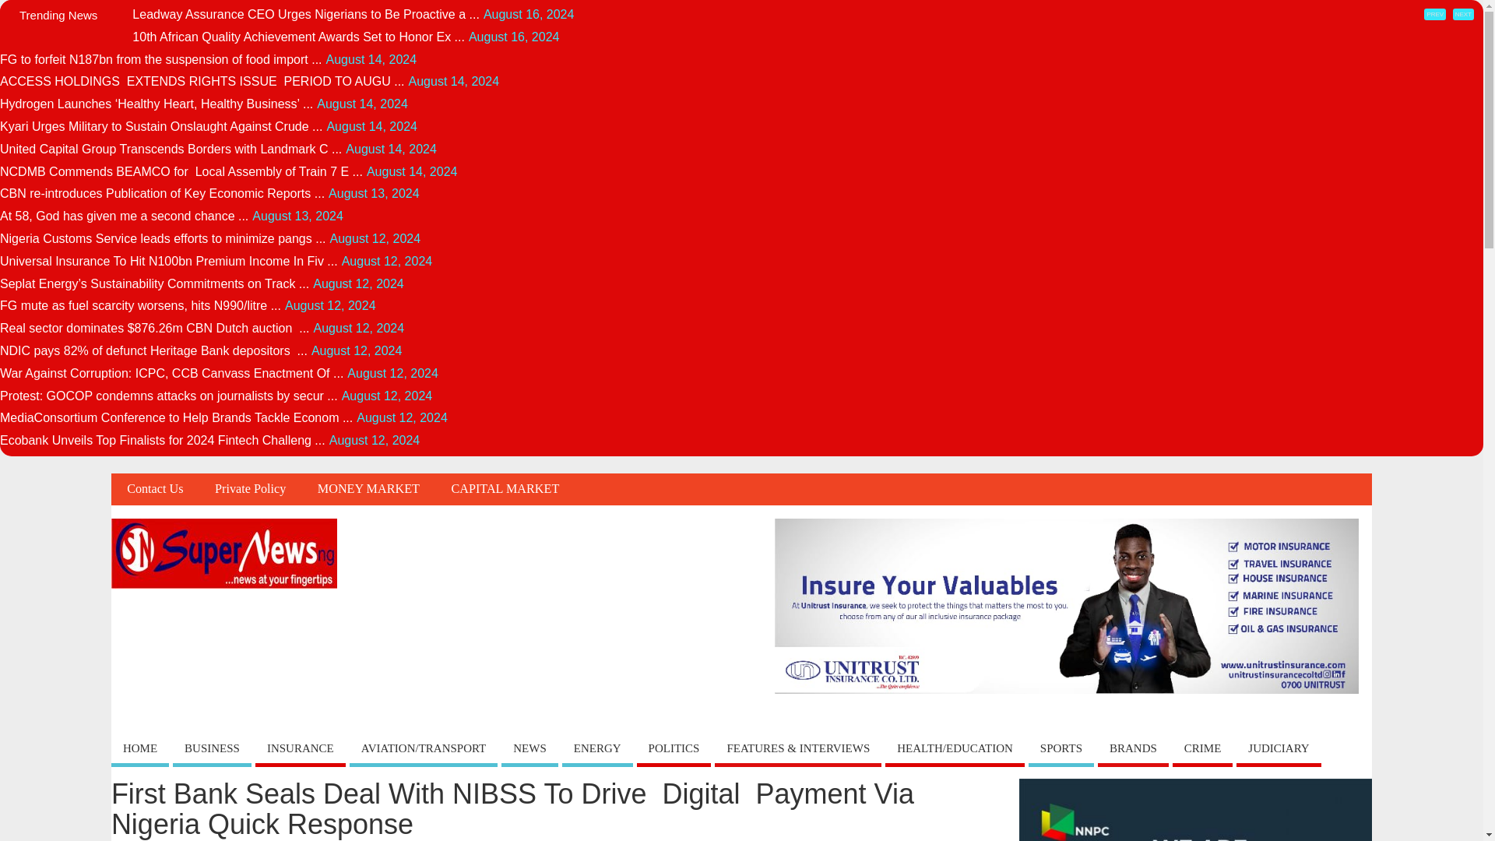  What do you see at coordinates (299, 37) in the screenshot?
I see `10th African Quality Achievement Awards Set to Honor Ex ...` at bounding box center [299, 37].